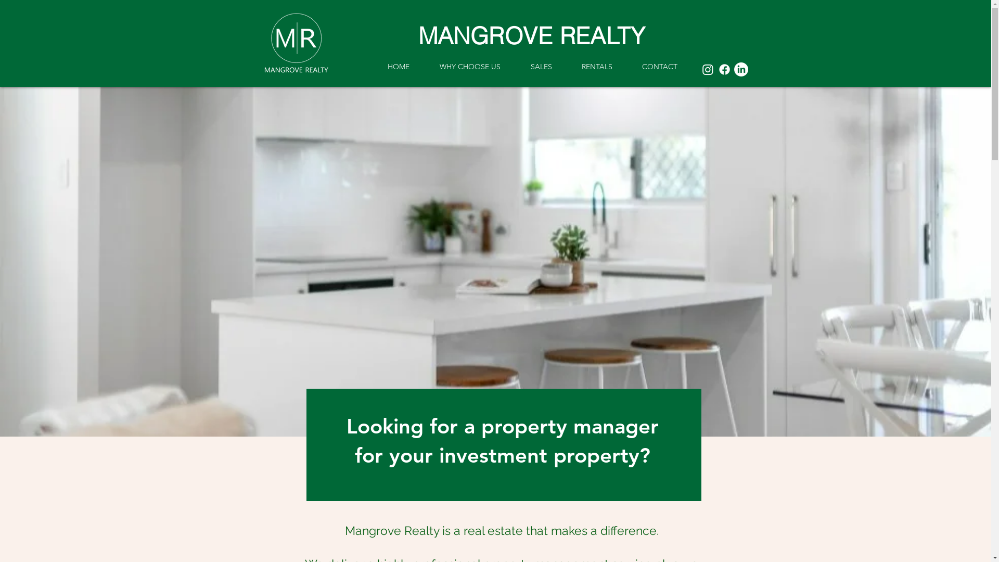 The image size is (999, 562). Describe the element at coordinates (470, 67) in the screenshot. I see `WHY CHOOSE US` at that location.